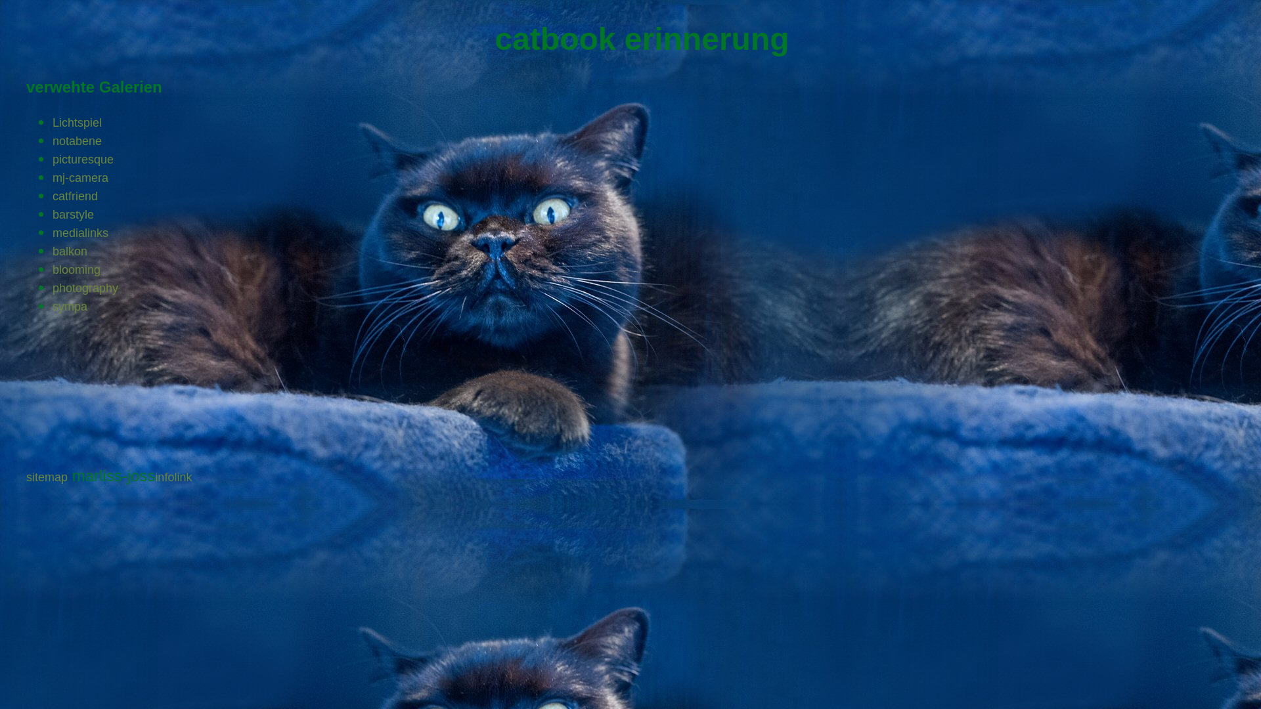 Image resolution: width=1261 pixels, height=709 pixels. What do you see at coordinates (80, 233) in the screenshot?
I see `medialinks` at bounding box center [80, 233].